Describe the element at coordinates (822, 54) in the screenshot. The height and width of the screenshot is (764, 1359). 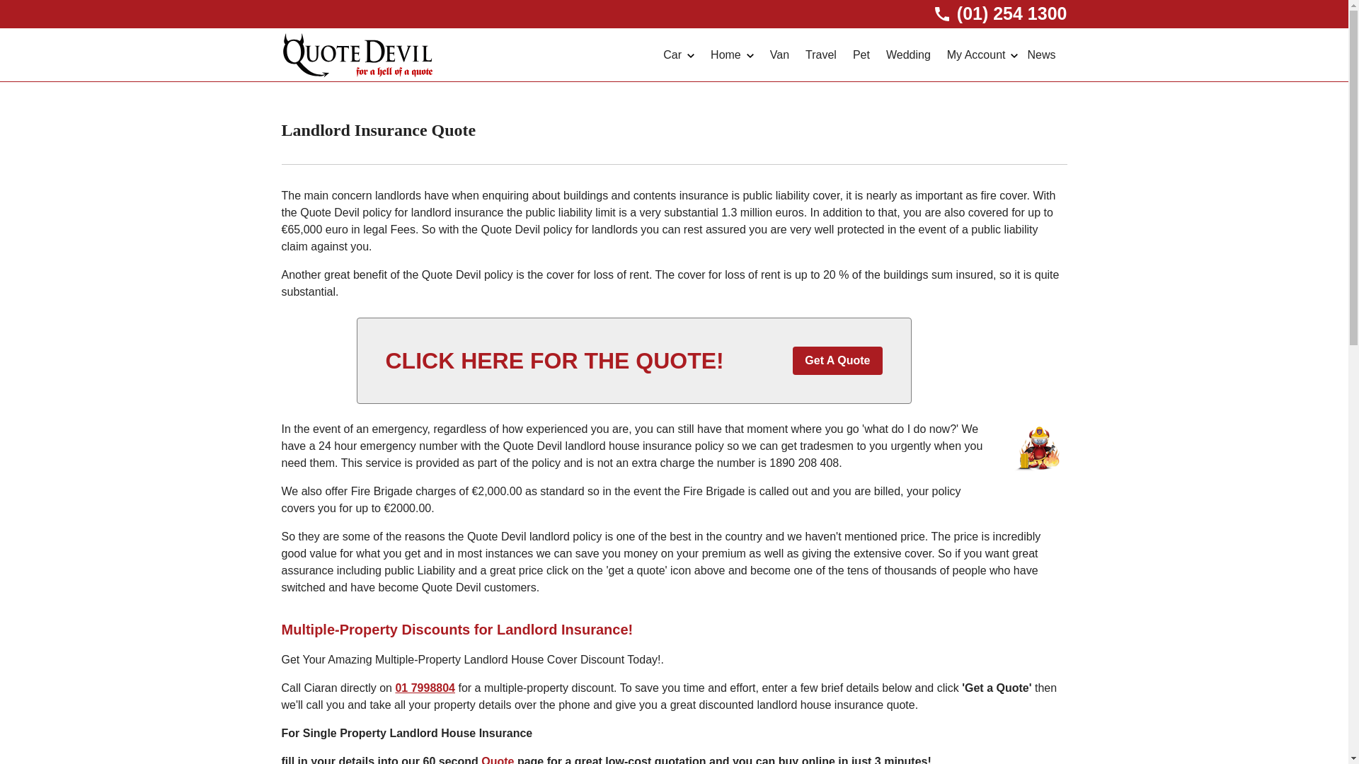
I see `Travel` at that location.